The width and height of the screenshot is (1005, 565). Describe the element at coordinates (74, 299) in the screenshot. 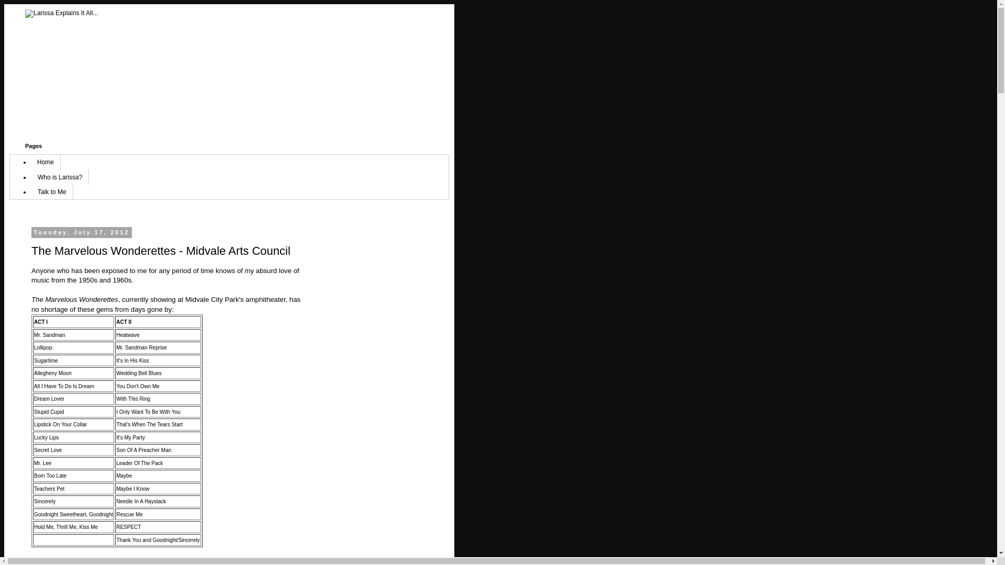

I see `The Marvelous Wonderettes` at that location.